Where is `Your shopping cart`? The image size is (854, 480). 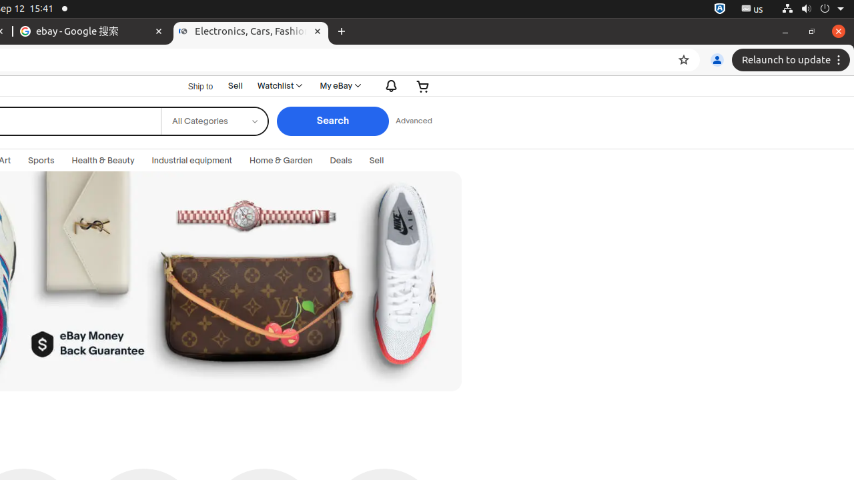 Your shopping cart is located at coordinates (423, 85).